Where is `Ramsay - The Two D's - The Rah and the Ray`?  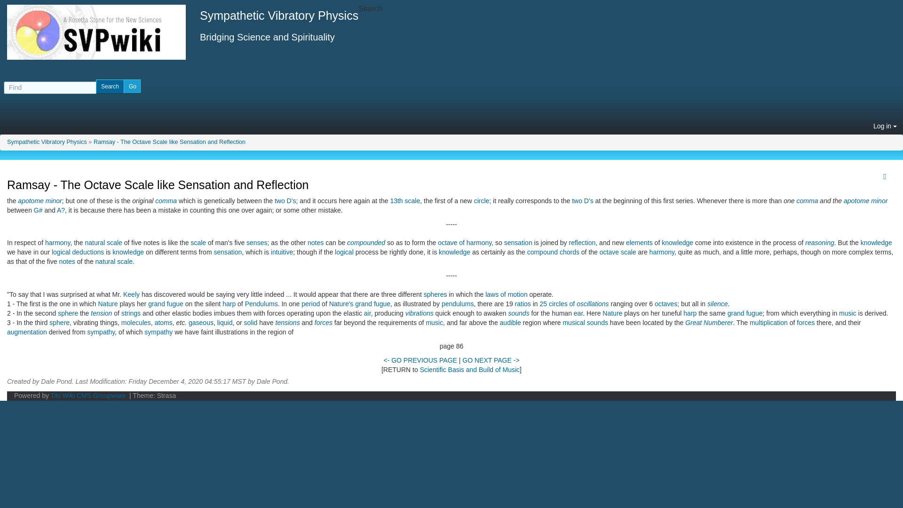
Ramsay - The Two D's - The Rah and the Ray is located at coordinates (582, 201).